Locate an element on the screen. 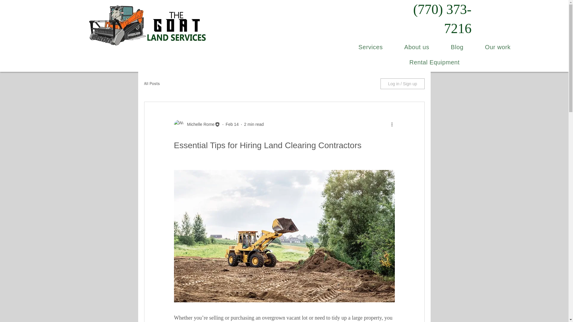 Image resolution: width=573 pixels, height=322 pixels. Feb 14 is located at coordinates (232, 124).